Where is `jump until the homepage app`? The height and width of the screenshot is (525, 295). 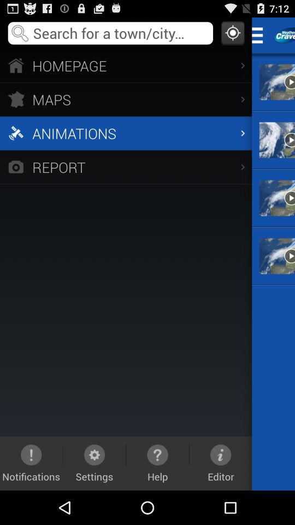
jump until the homepage app is located at coordinates (126, 66).